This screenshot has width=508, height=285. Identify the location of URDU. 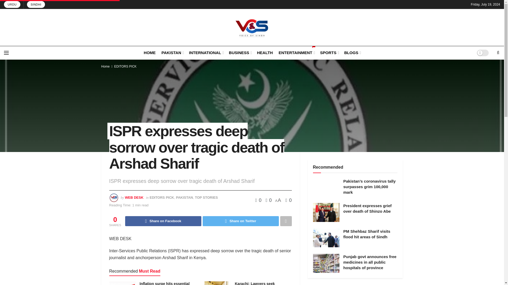
(12, 4).